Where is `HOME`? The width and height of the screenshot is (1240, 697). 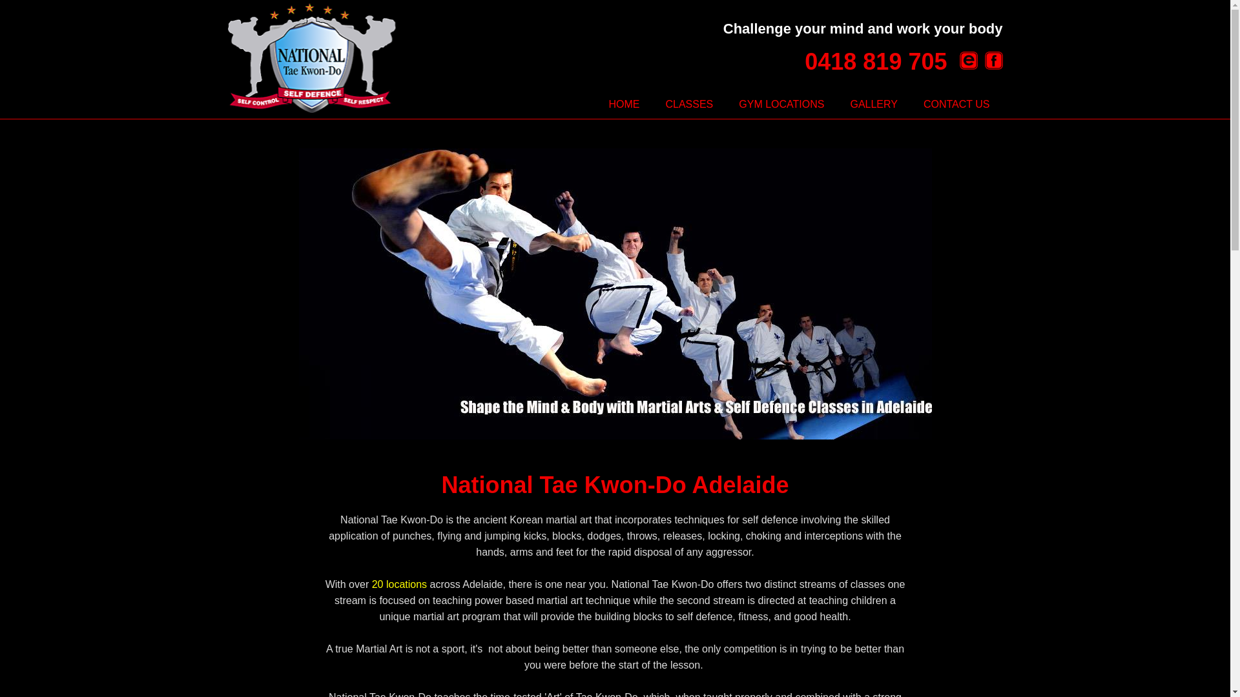
HOME is located at coordinates (624, 105).